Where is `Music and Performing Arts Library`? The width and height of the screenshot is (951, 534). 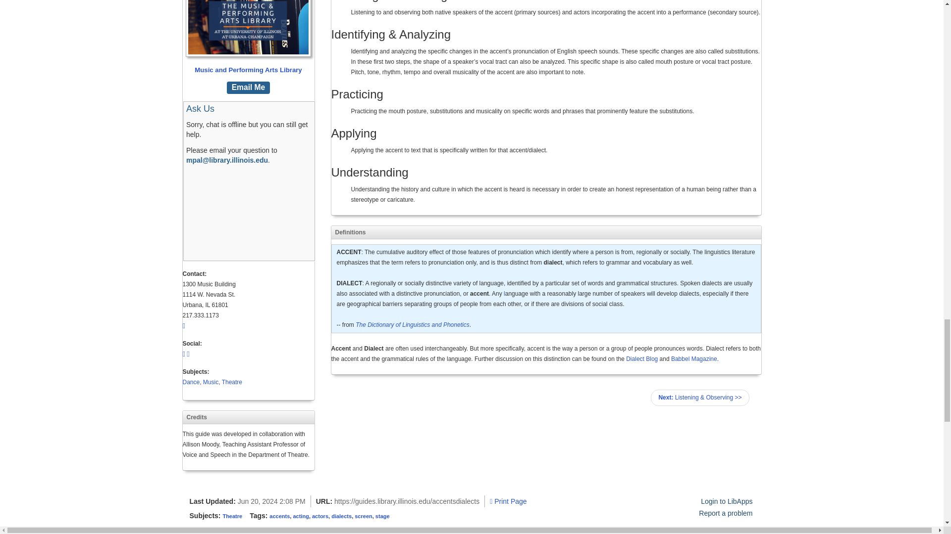 Music and Performing Arts Library is located at coordinates (726, 501).